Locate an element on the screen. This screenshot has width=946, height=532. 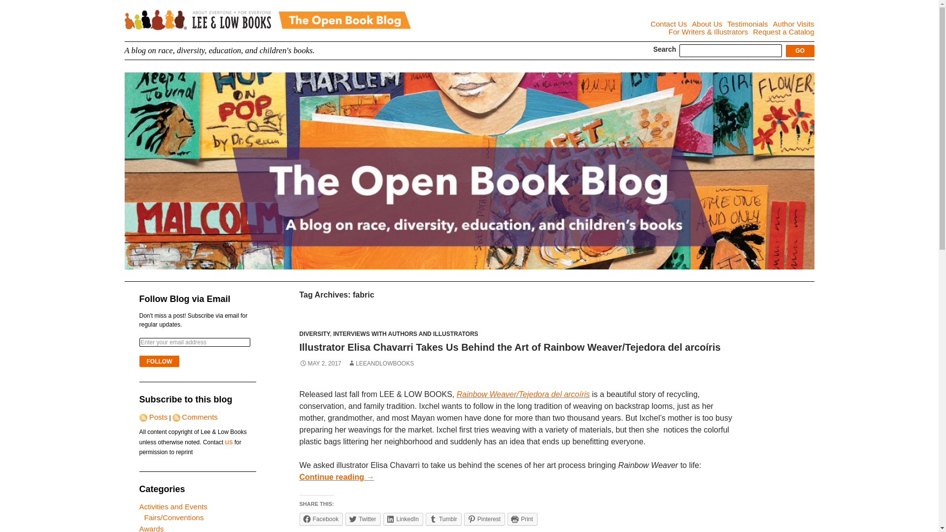
Contact Us is located at coordinates (668, 24).